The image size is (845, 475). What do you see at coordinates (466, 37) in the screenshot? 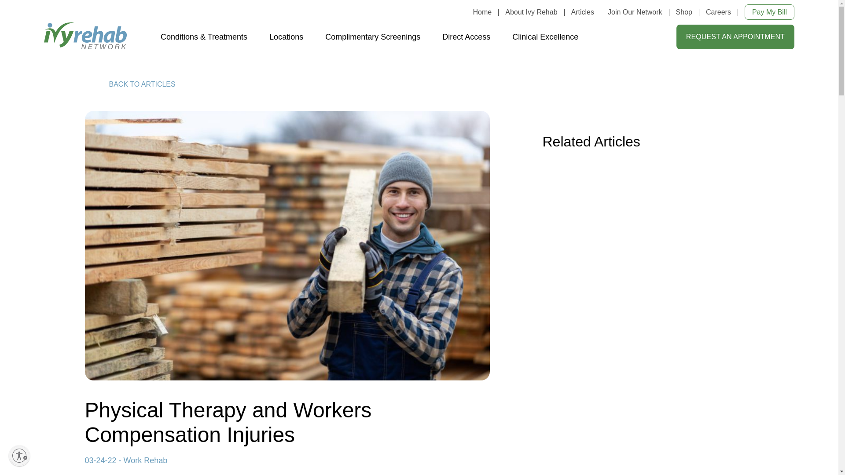
I see `Direct Access` at bounding box center [466, 37].